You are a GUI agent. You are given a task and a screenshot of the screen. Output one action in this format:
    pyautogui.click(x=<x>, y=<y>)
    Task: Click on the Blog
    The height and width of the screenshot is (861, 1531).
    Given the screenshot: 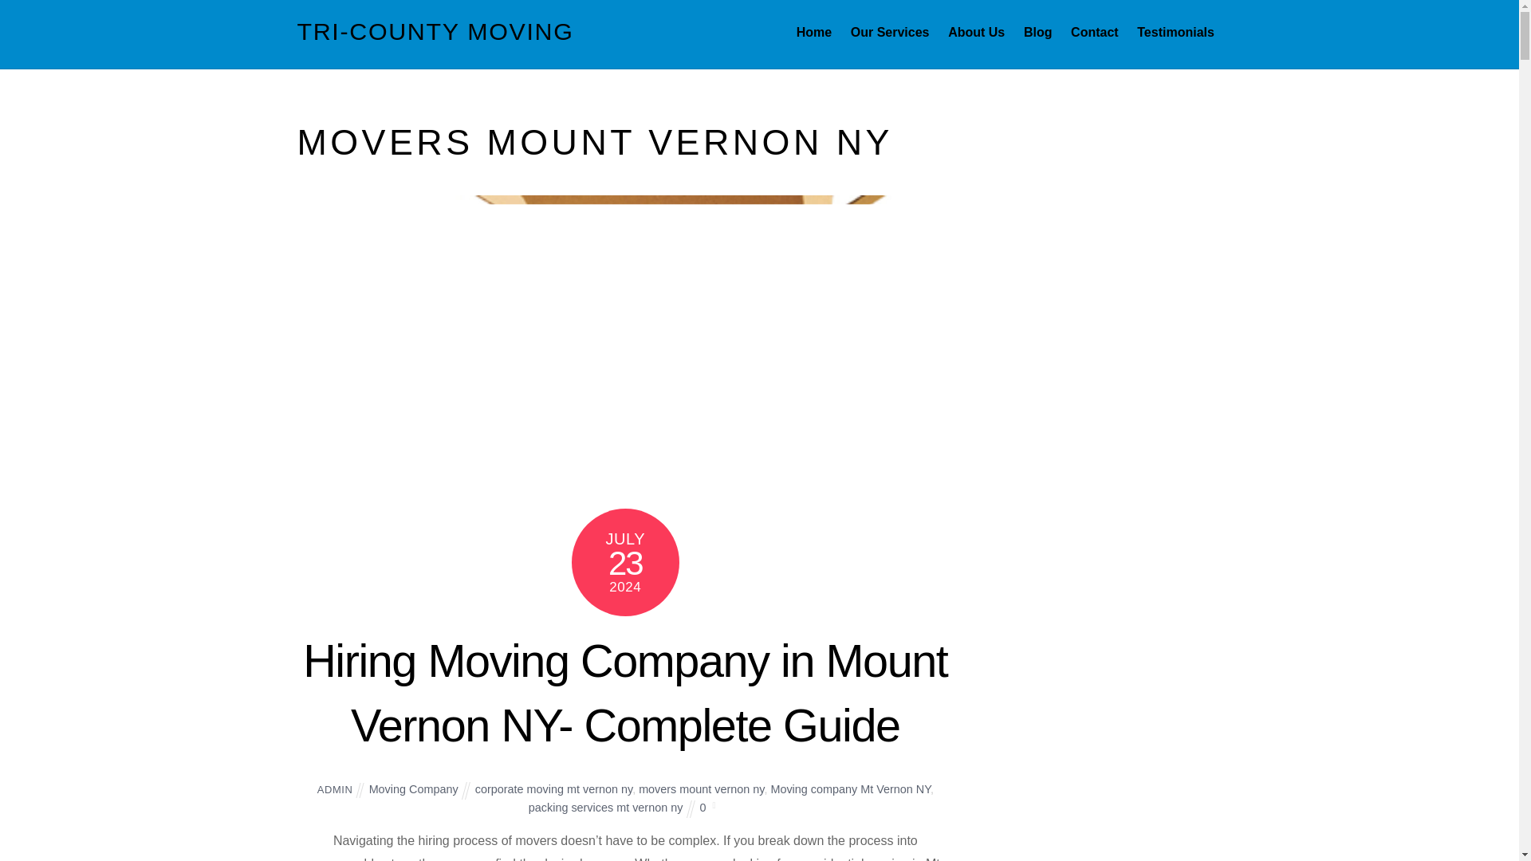 What is the action you would take?
    pyautogui.click(x=1037, y=32)
    